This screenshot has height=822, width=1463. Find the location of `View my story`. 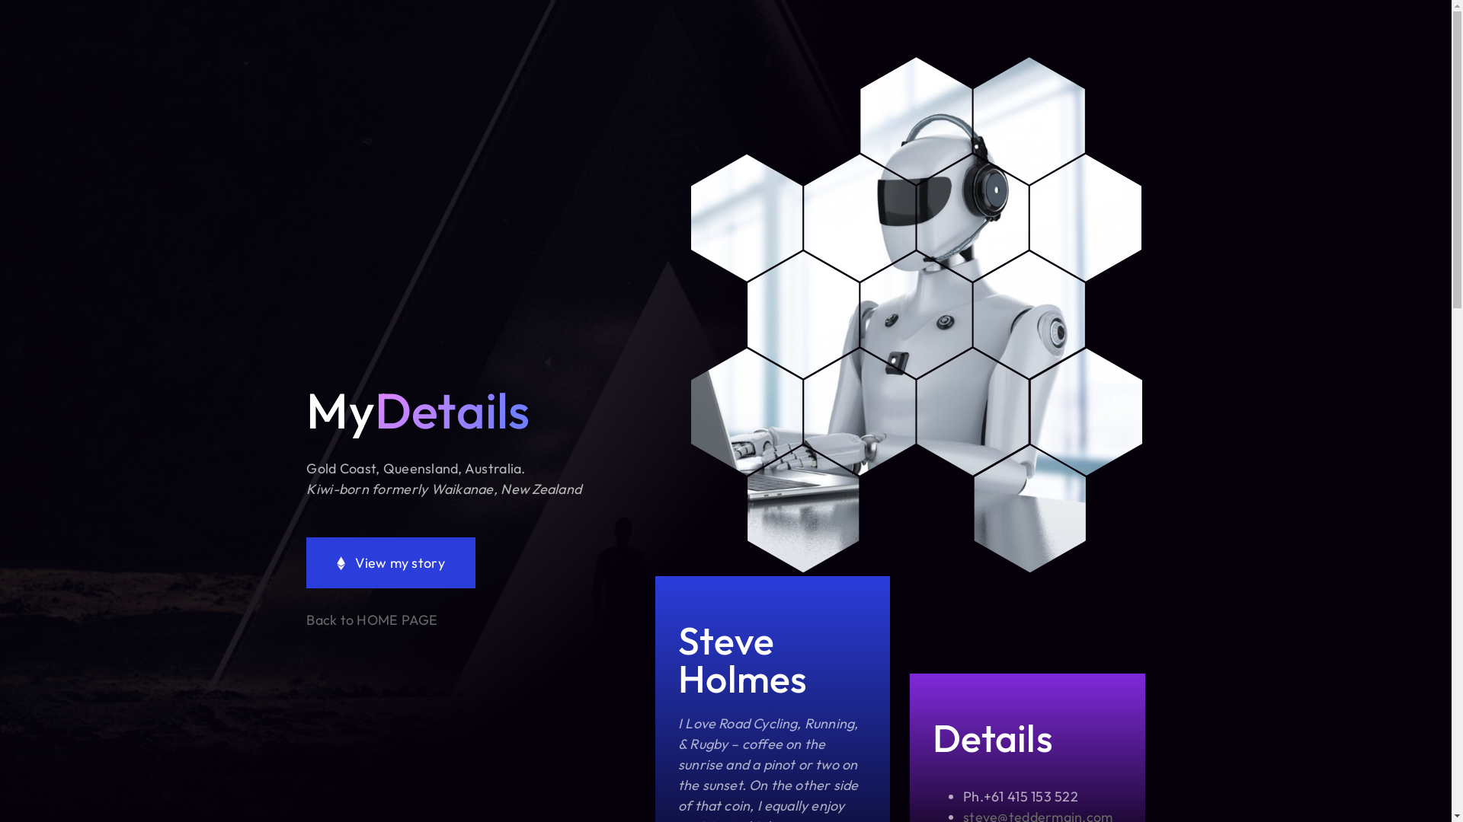

View my story is located at coordinates (390, 563).